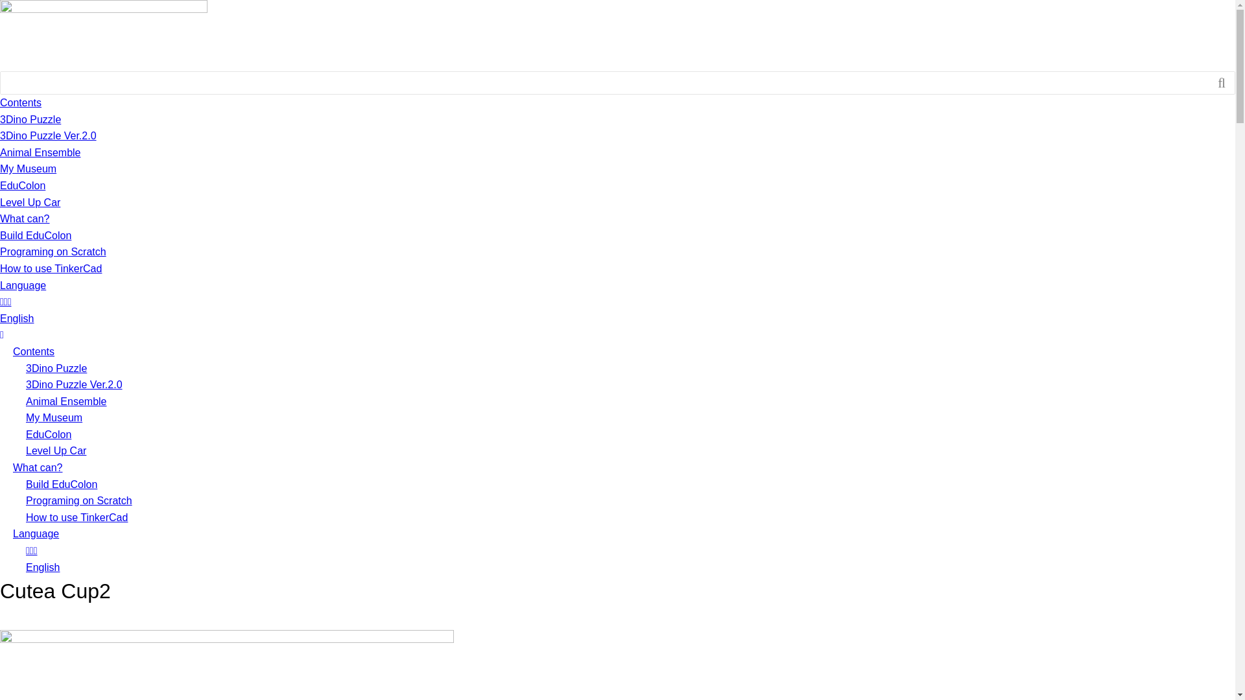 This screenshot has height=700, width=1245. Describe the element at coordinates (66, 402) in the screenshot. I see `Animal Ensemble` at that location.